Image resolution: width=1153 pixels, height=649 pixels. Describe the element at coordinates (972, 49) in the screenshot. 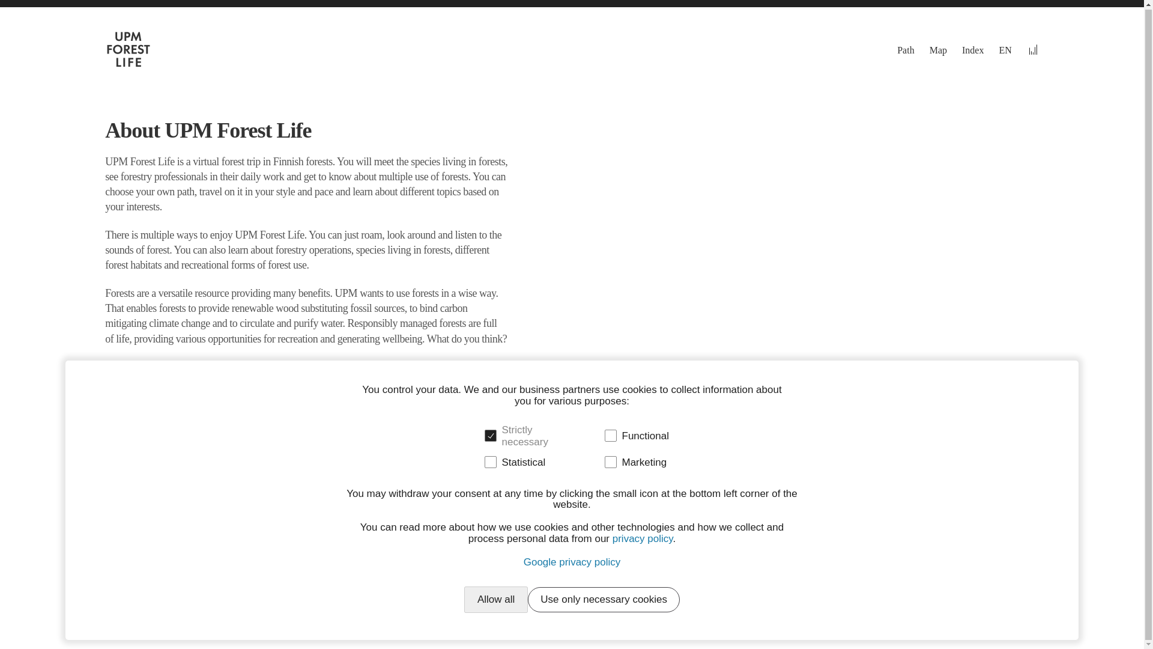

I see `Index` at that location.